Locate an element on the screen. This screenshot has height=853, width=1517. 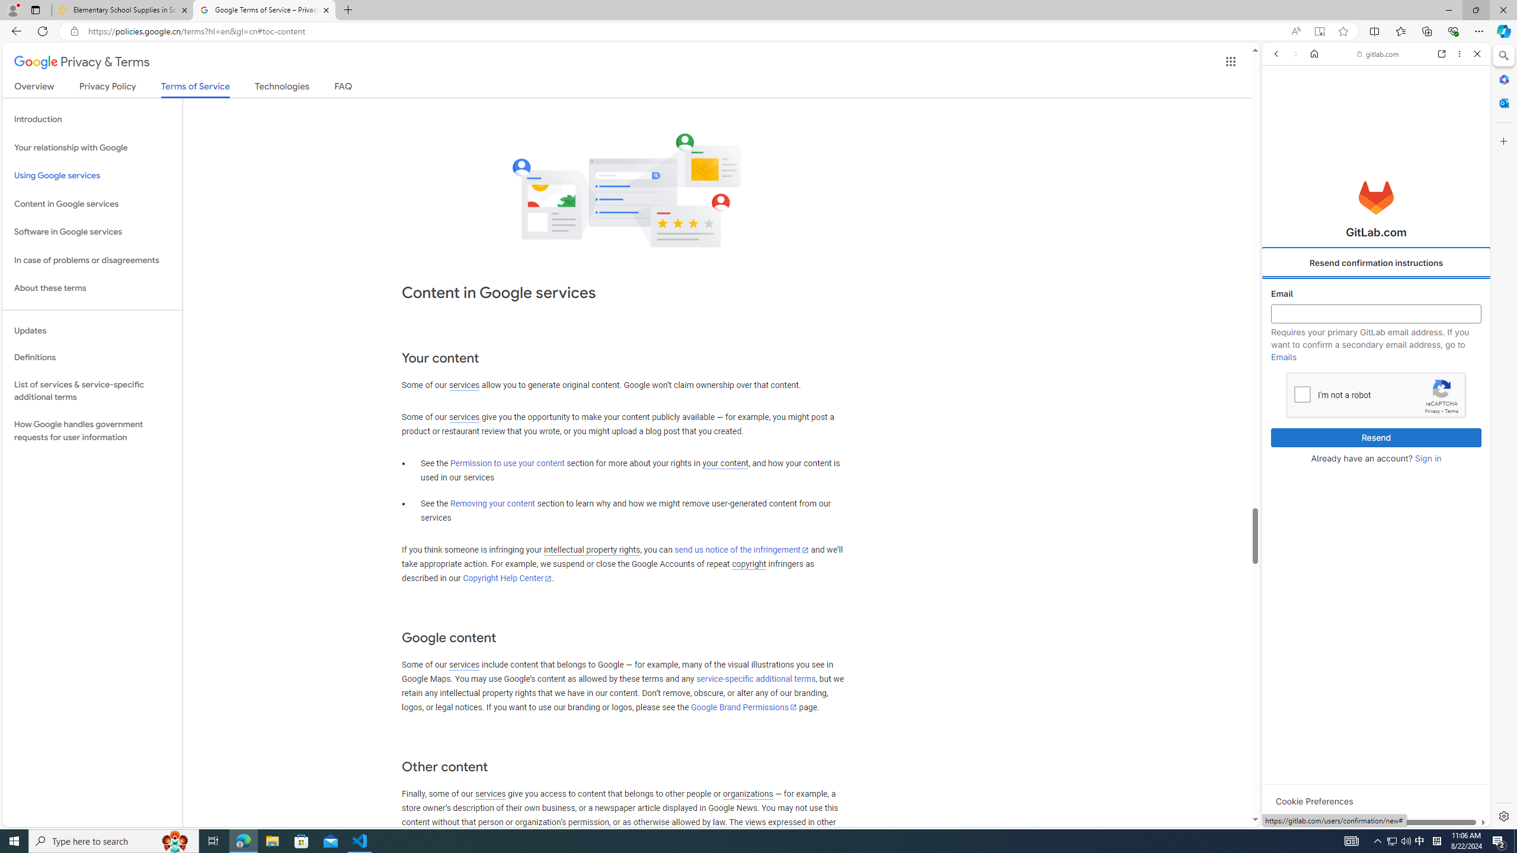
Cookie Preferences is located at coordinates (1314, 801).